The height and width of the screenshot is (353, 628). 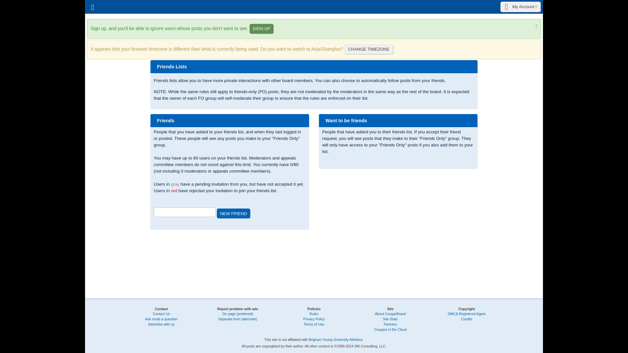 What do you see at coordinates (161, 324) in the screenshot?
I see `Advertise with us` at bounding box center [161, 324].